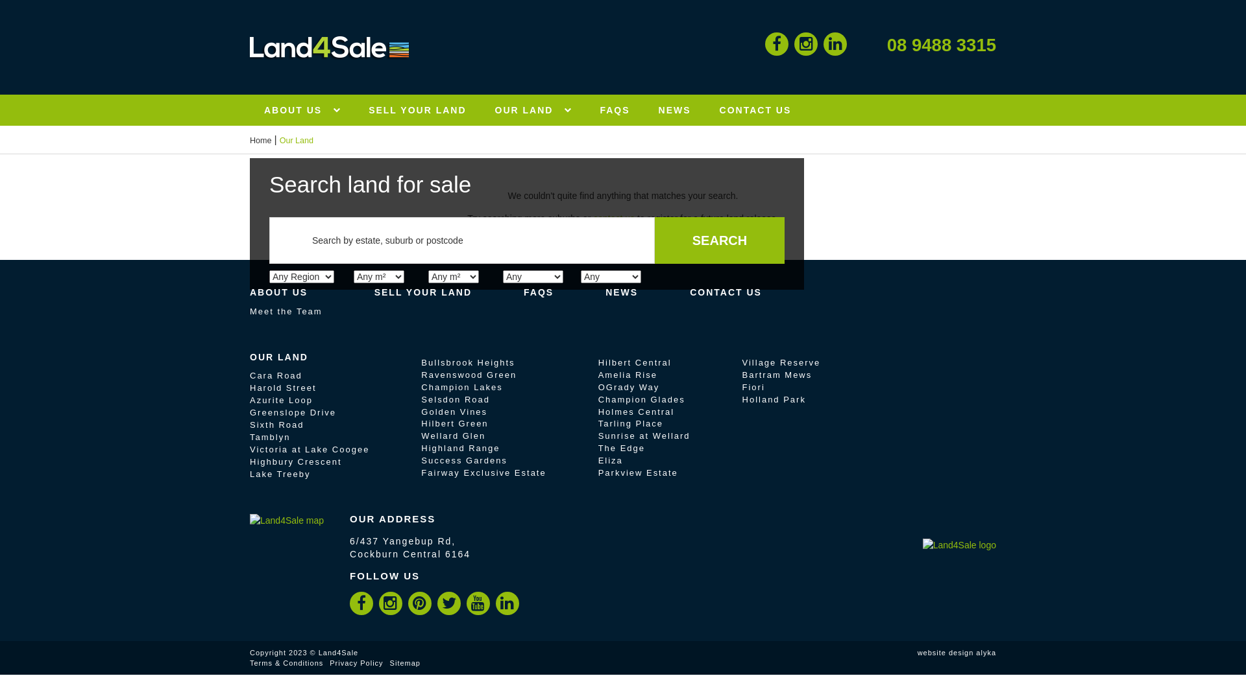  What do you see at coordinates (539, 292) in the screenshot?
I see `FAQS` at bounding box center [539, 292].